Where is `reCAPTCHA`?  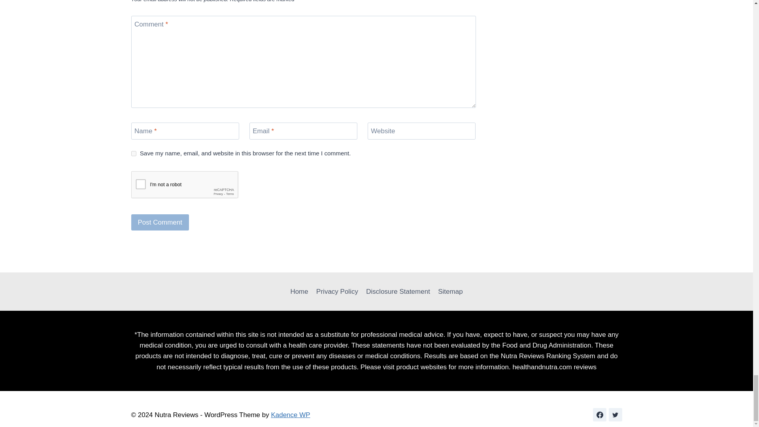
reCAPTCHA is located at coordinates (191, 187).